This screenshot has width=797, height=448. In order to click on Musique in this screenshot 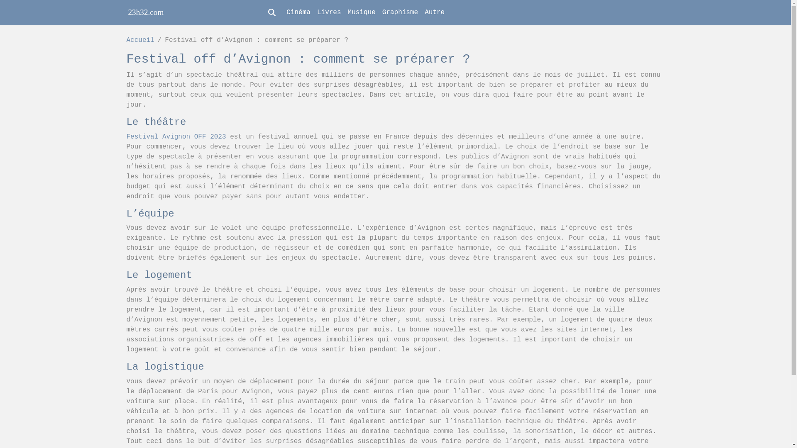, I will do `click(362, 12)`.